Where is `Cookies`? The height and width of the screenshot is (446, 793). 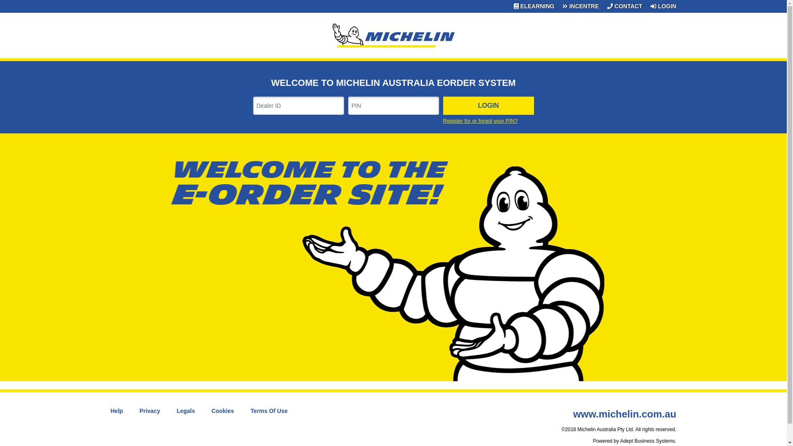 Cookies is located at coordinates (223, 411).